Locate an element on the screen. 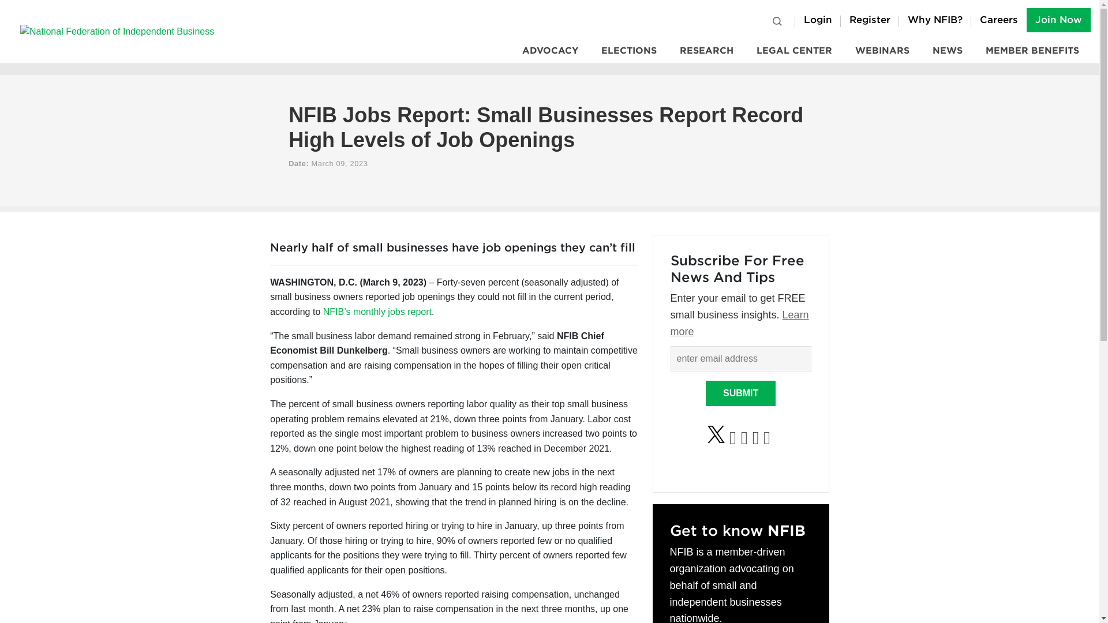  WEBINARS is located at coordinates (882, 51).